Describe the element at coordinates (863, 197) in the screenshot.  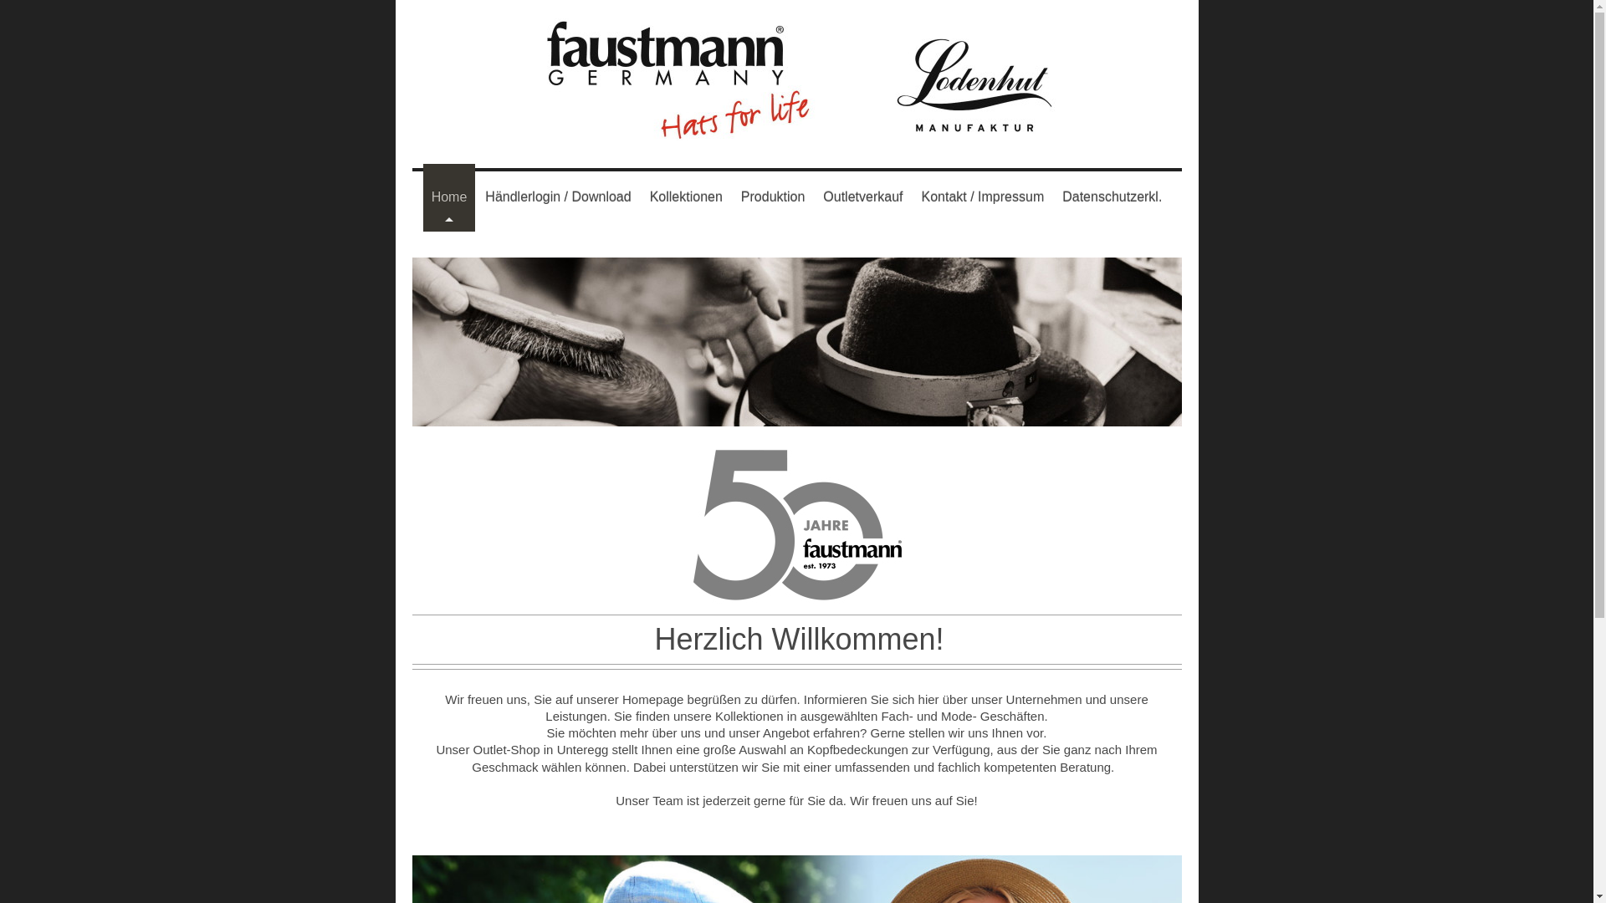
I see `Outletverkauf` at that location.